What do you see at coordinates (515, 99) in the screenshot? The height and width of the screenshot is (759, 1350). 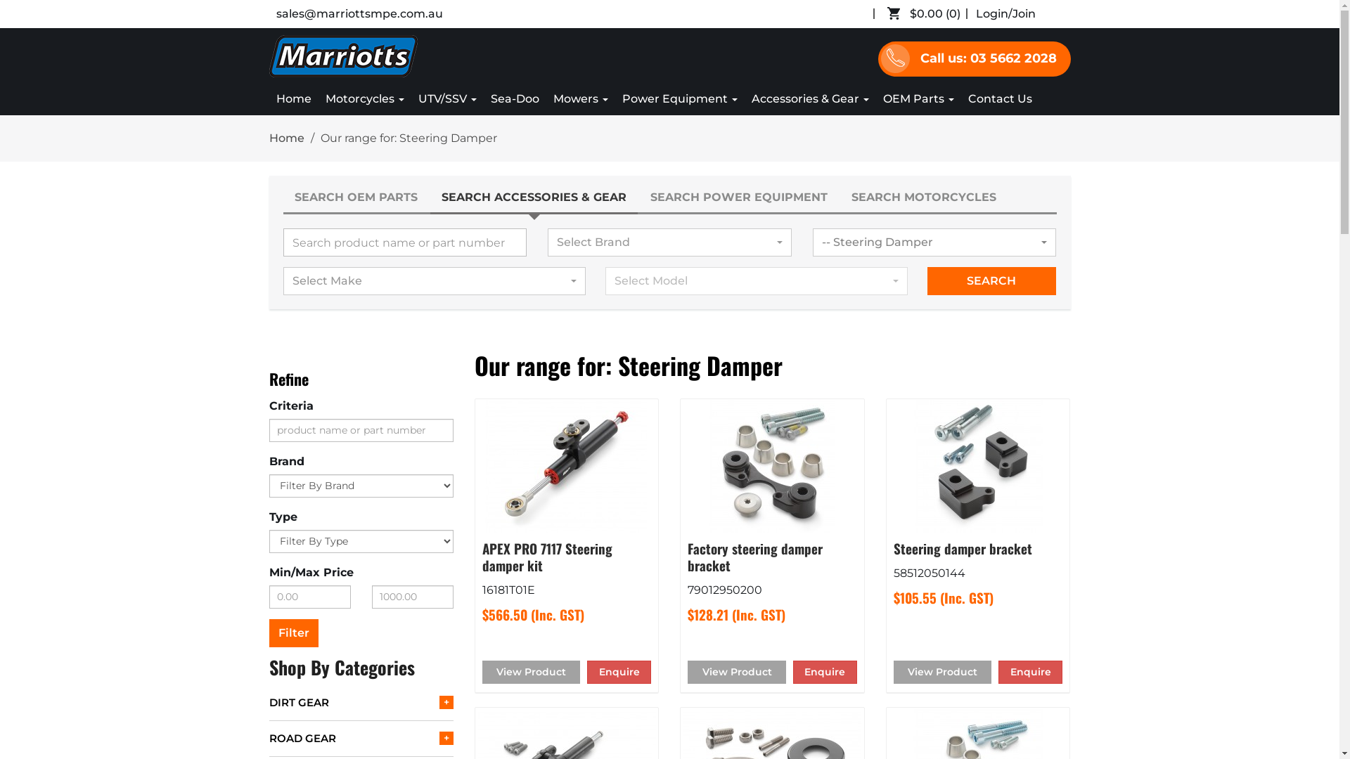 I see `Sea-Doo` at bounding box center [515, 99].